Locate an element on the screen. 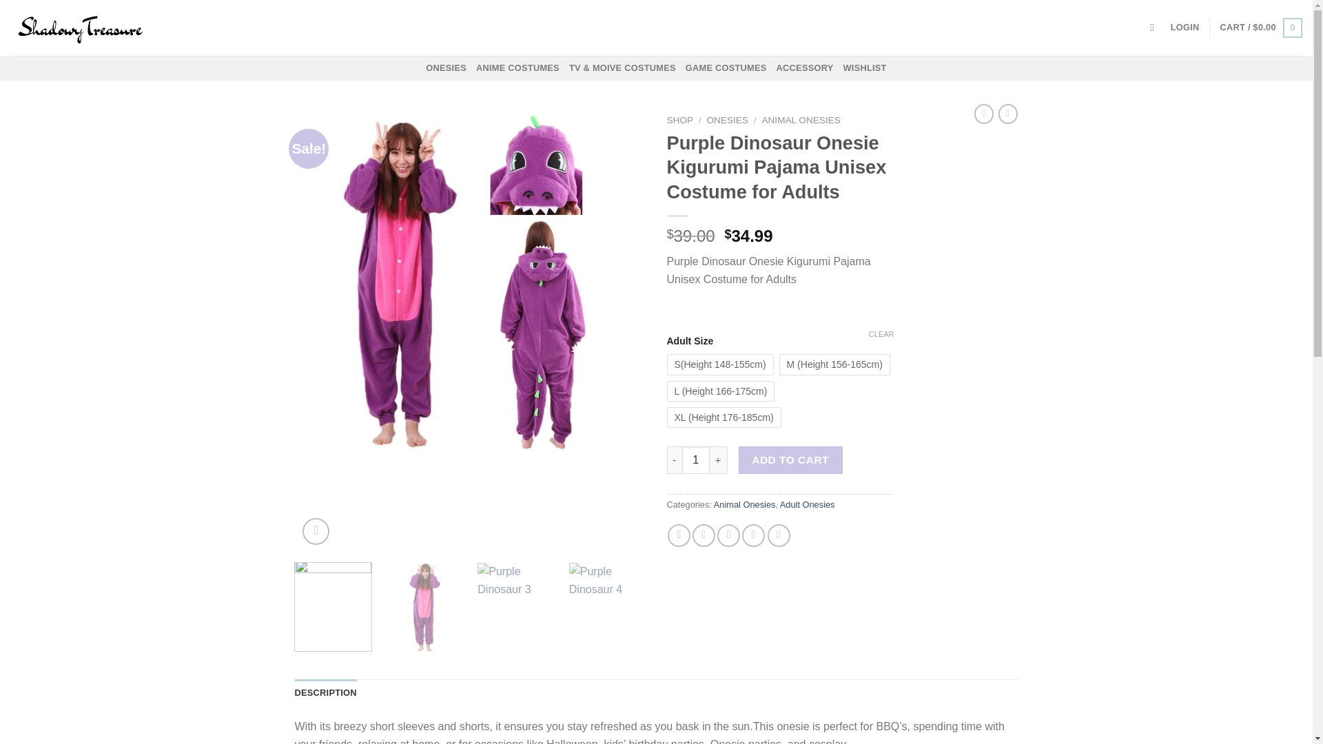  SHOP is located at coordinates (679, 120).